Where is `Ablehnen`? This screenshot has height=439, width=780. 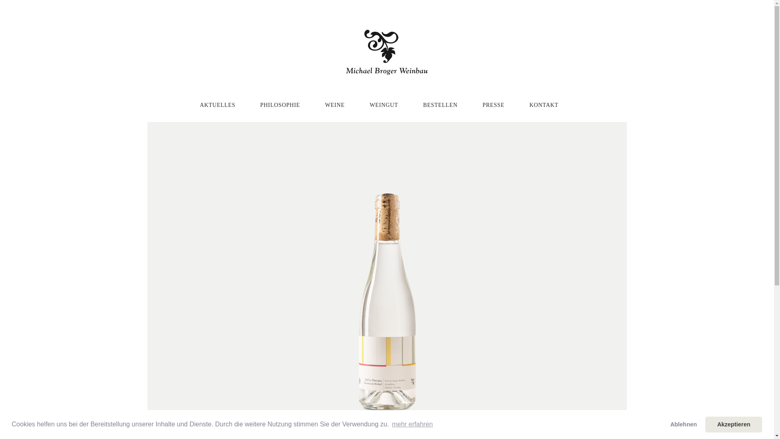 Ablehnen is located at coordinates (683, 424).